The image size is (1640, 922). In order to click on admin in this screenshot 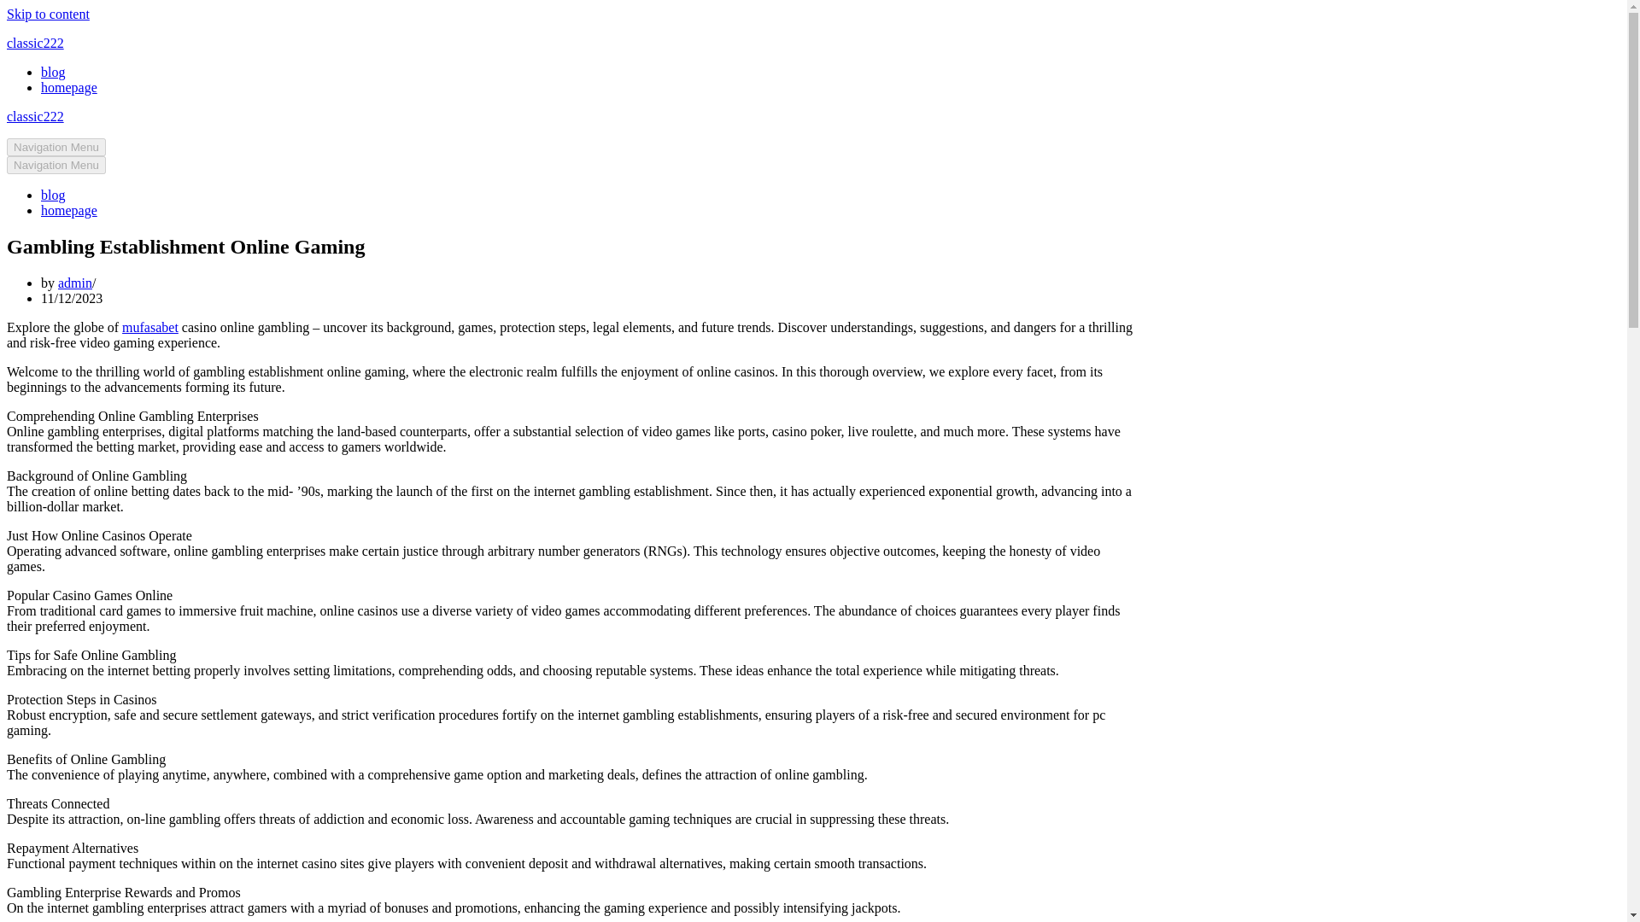, I will do `click(74, 283)`.